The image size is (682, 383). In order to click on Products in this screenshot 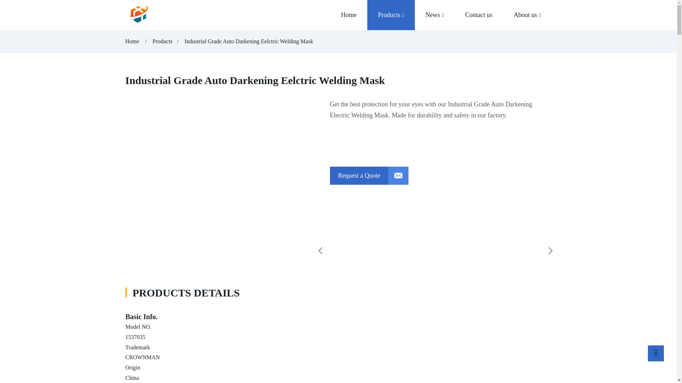, I will do `click(391, 15)`.